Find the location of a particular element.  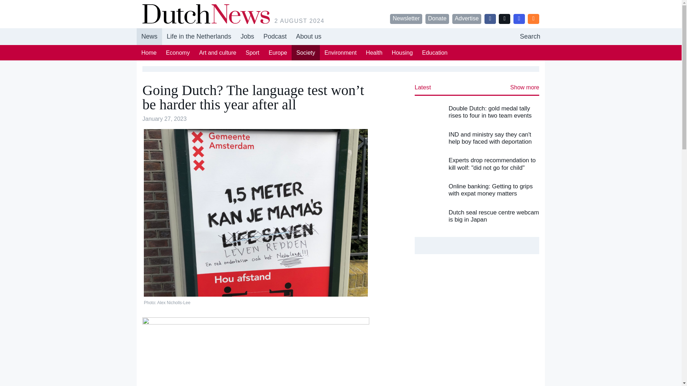

Advertise is located at coordinates (247, 36).